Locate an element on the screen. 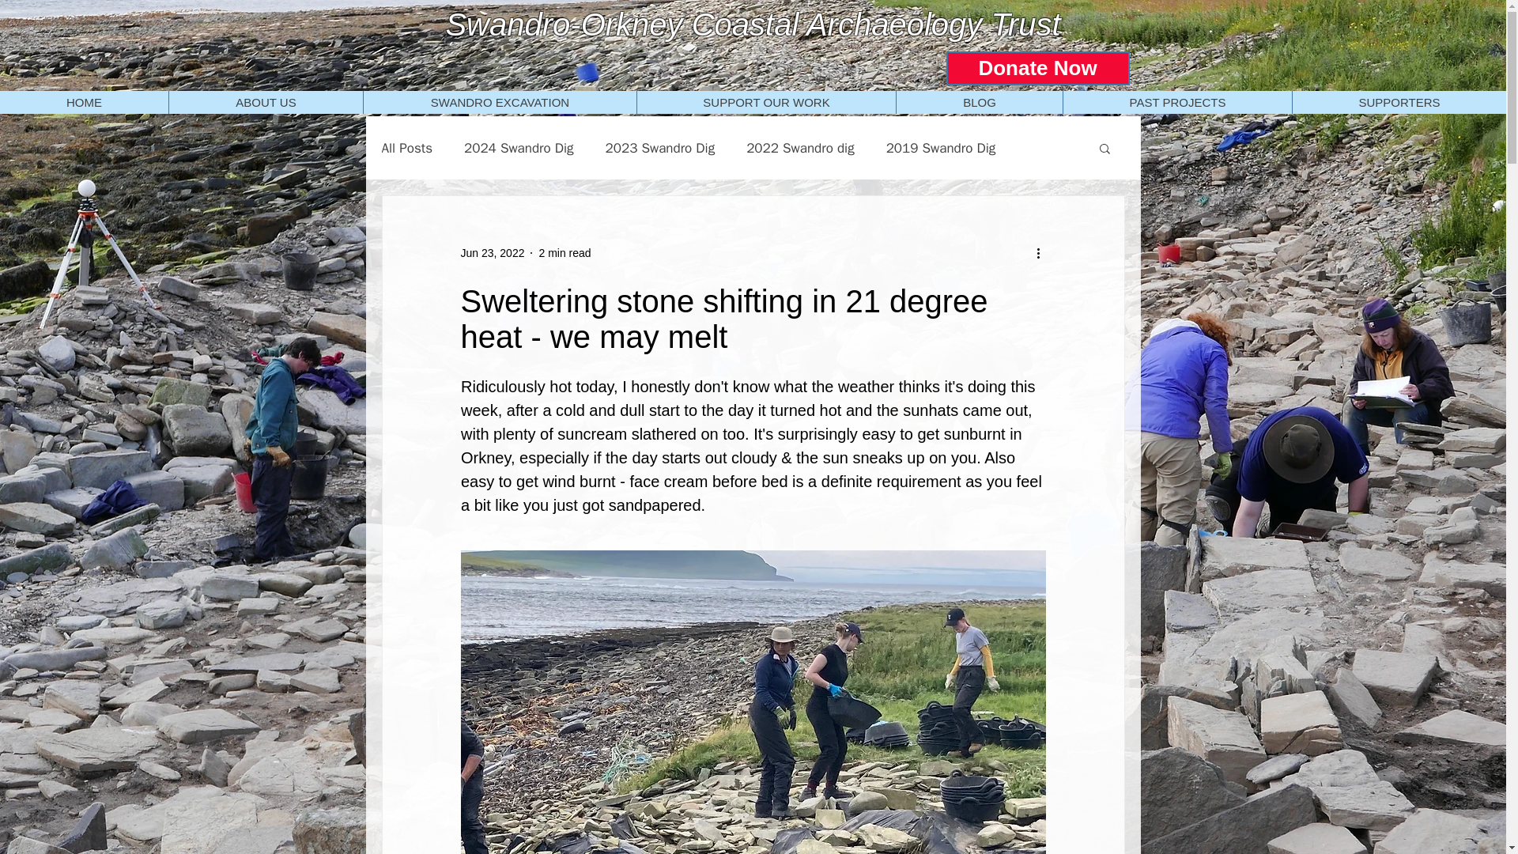  2019 Swandro Dig is located at coordinates (941, 148).